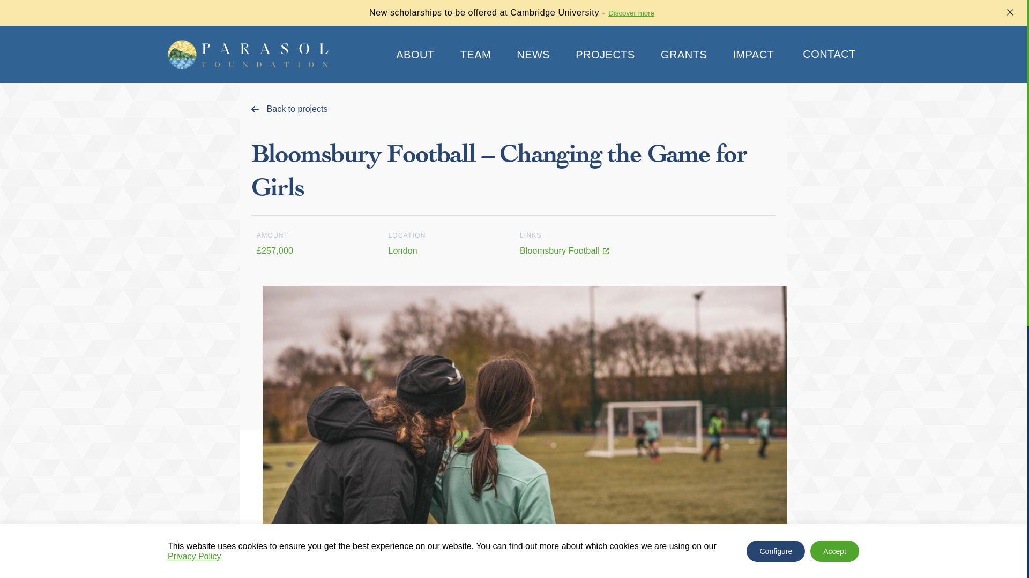 Image resolution: width=1029 pixels, height=578 pixels. Describe the element at coordinates (776, 551) in the screenshot. I see `Configure` at that location.